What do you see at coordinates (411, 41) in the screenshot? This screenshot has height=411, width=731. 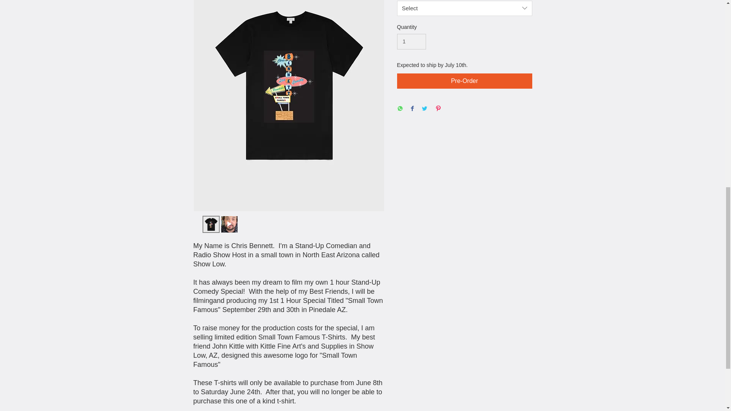 I see `1` at bounding box center [411, 41].